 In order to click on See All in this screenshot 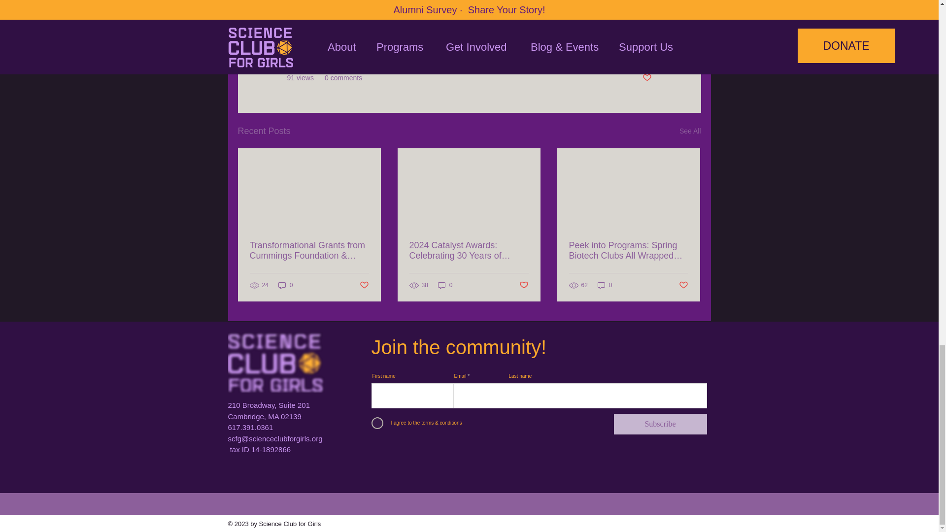, I will do `click(690, 131)`.